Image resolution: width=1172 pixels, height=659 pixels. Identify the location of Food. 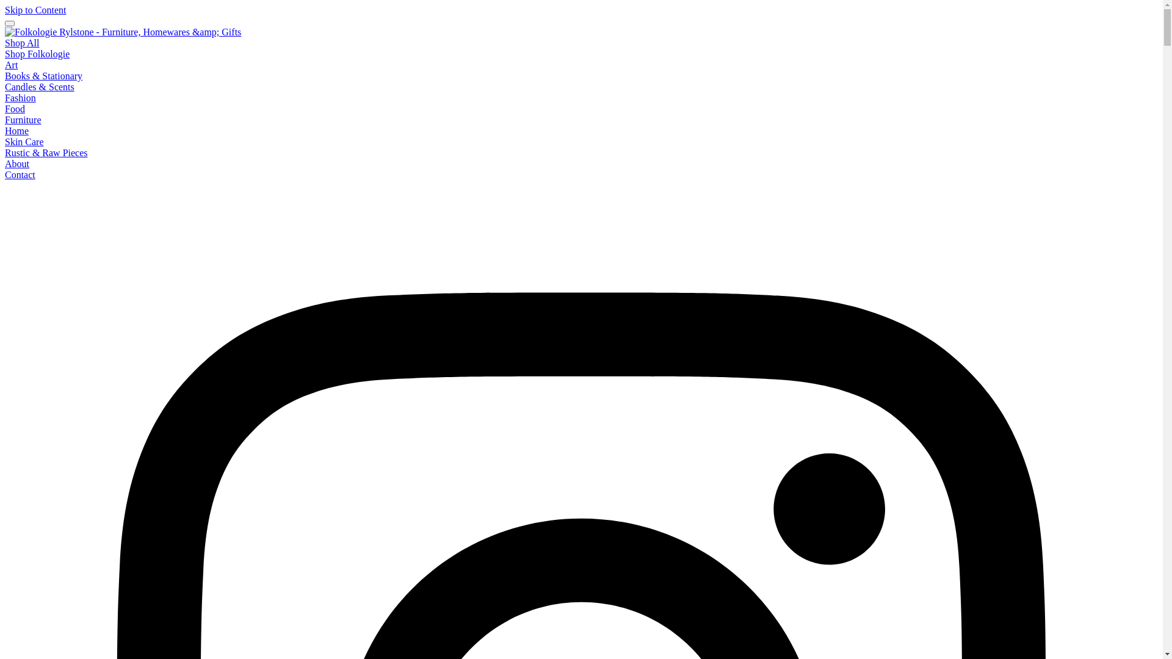
(15, 109).